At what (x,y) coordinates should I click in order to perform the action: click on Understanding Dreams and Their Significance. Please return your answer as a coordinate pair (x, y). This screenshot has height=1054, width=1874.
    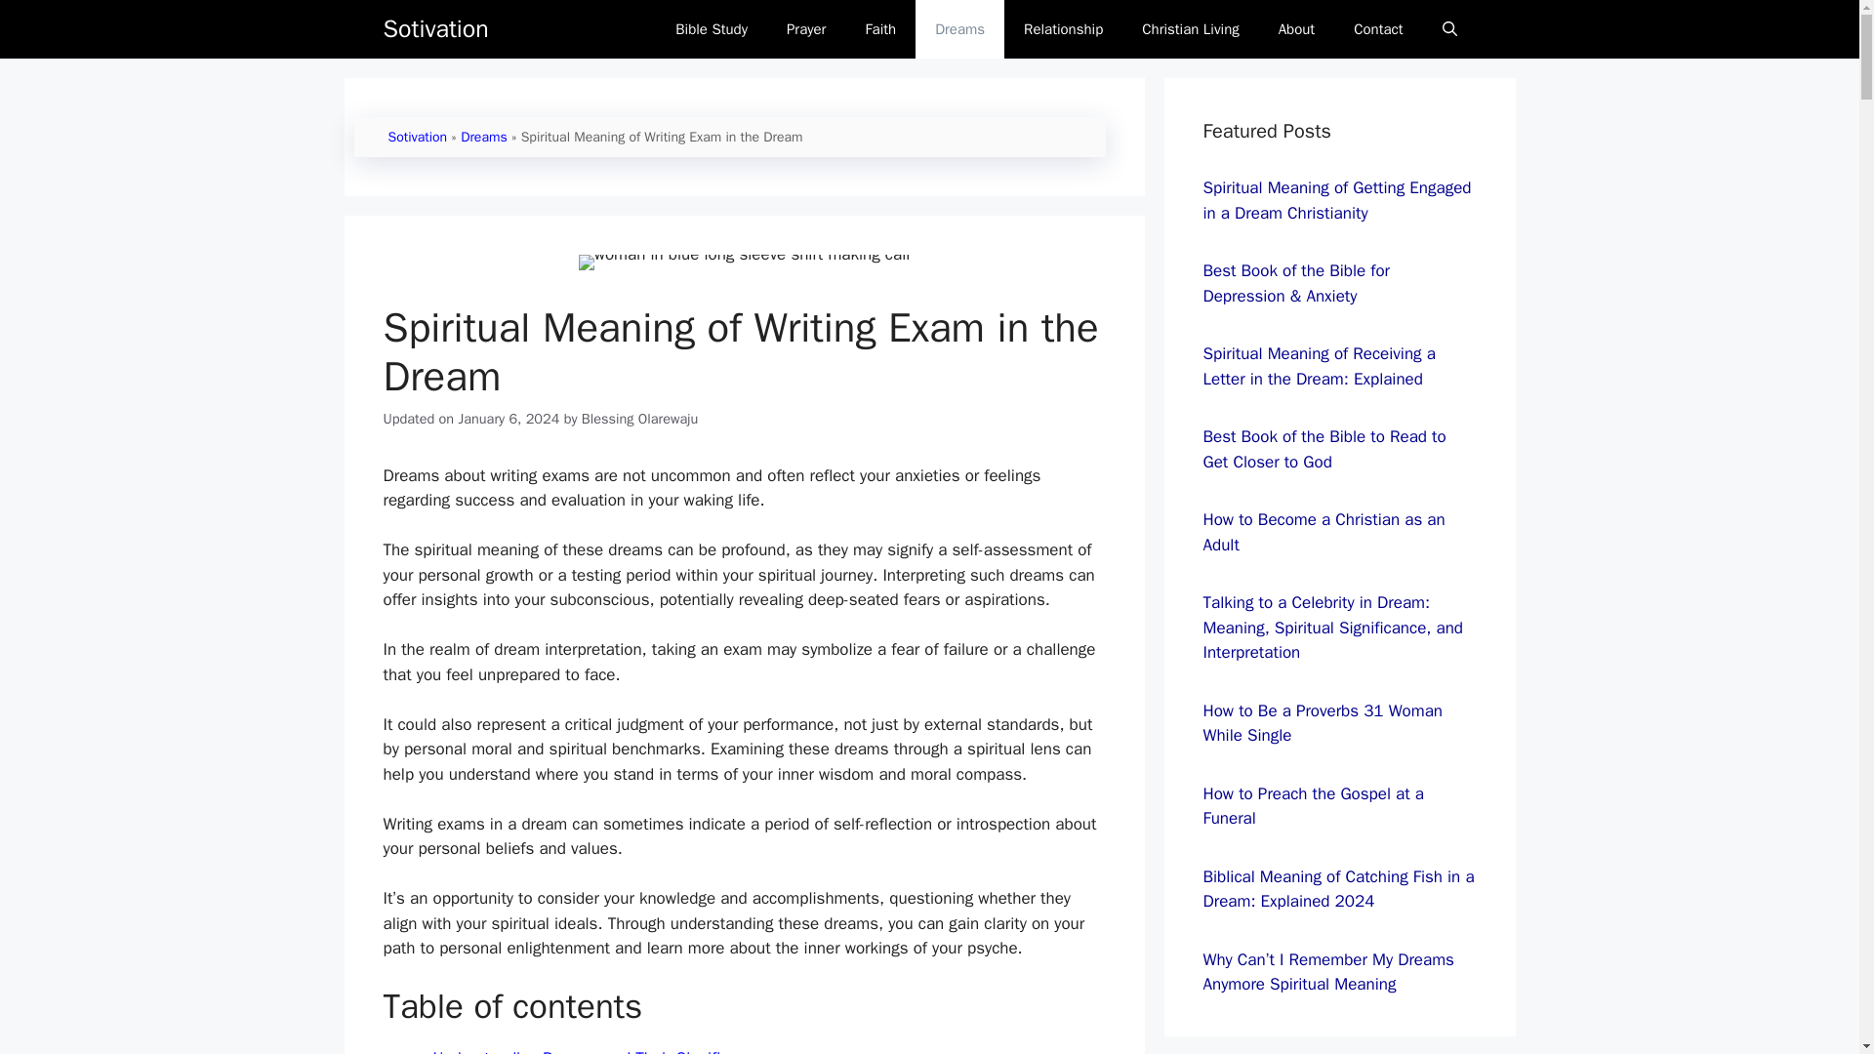
    Looking at the image, I should click on (598, 1050).